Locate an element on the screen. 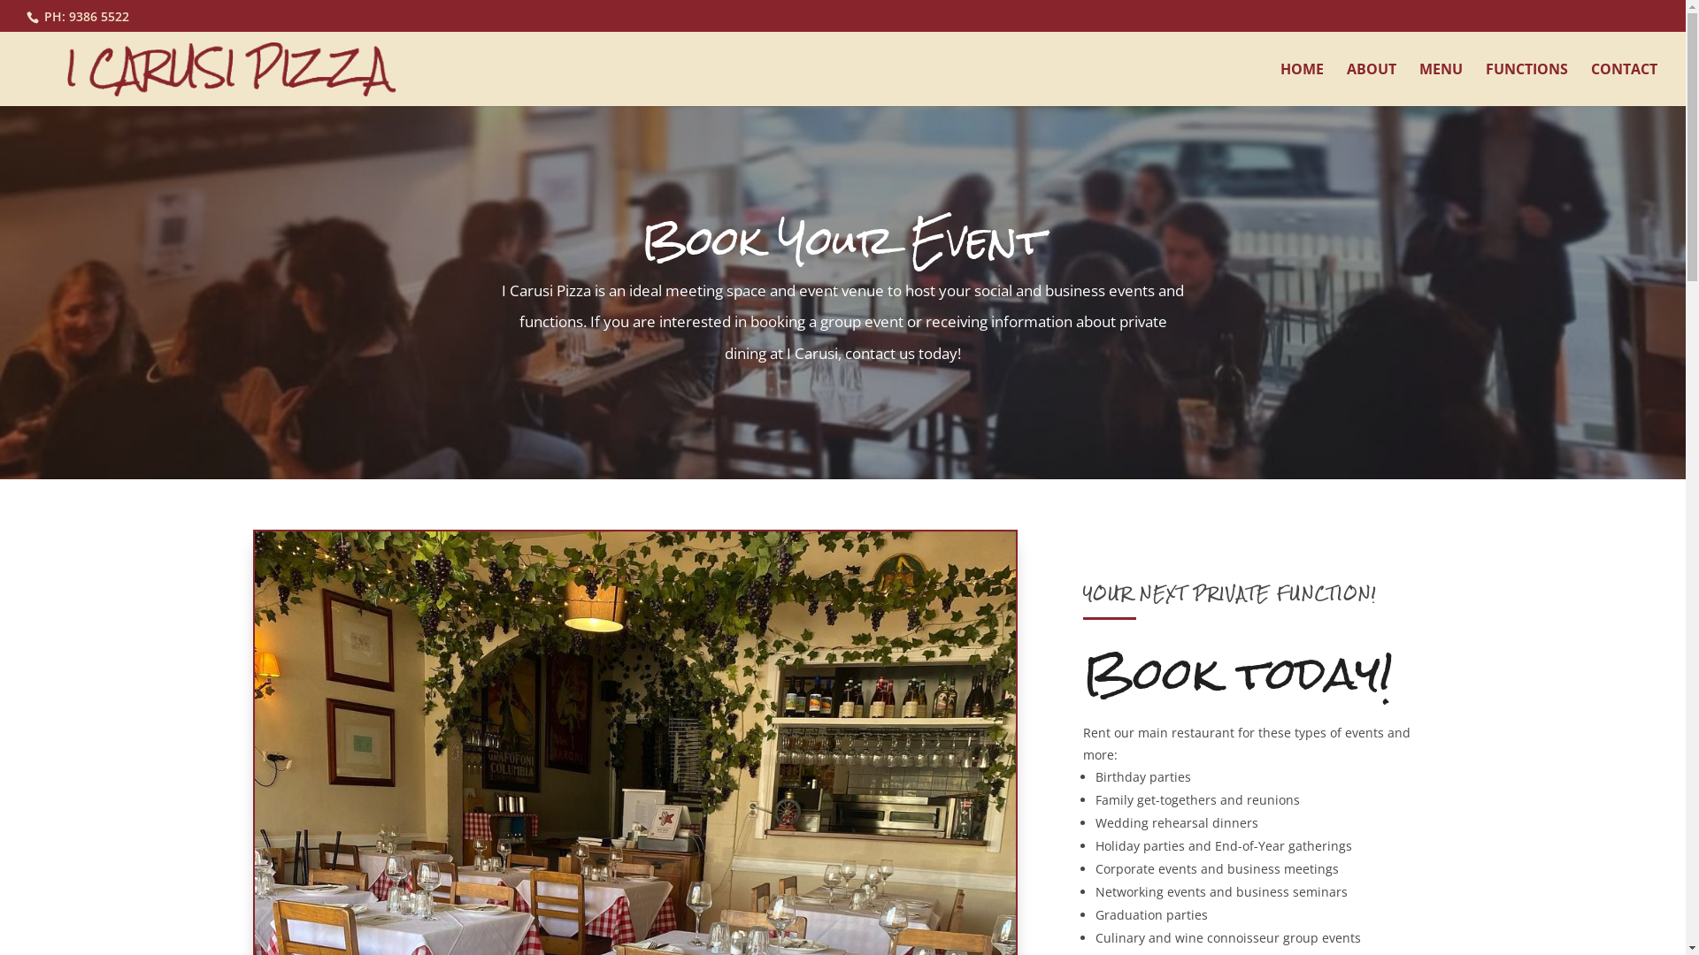 This screenshot has width=1699, height=955. ABOUT is located at coordinates (1372, 85).